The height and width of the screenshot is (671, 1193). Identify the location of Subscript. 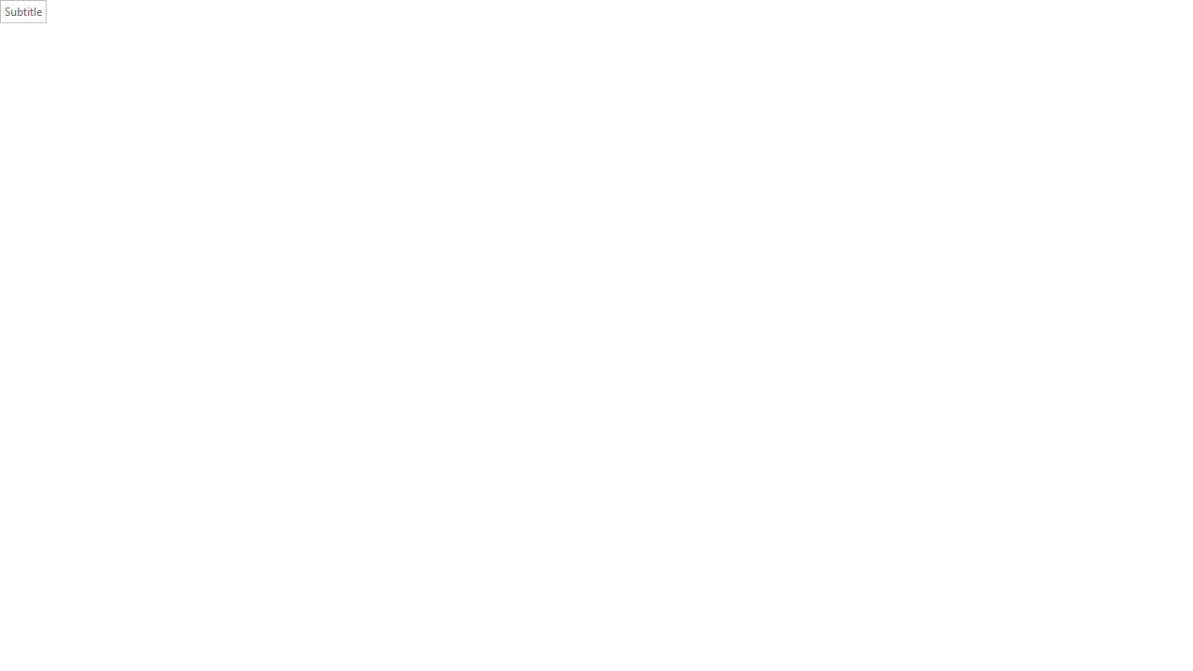
(274, 112).